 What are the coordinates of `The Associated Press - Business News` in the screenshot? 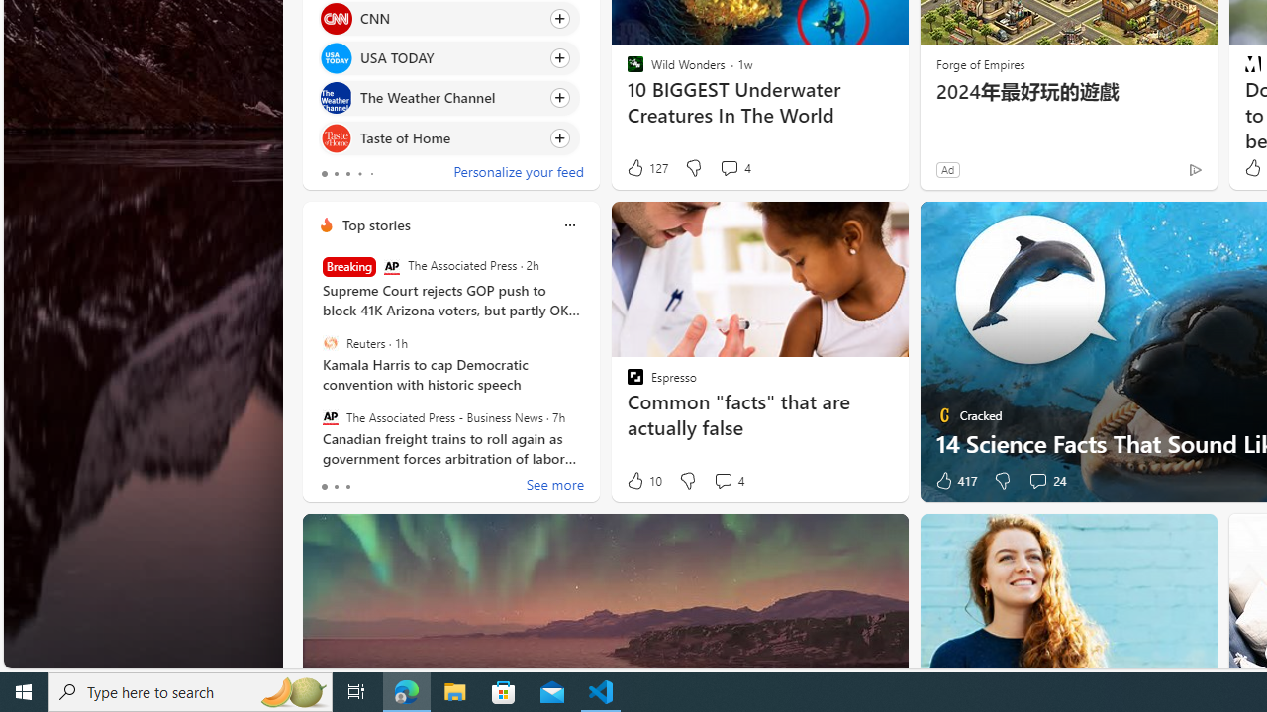 It's located at (330, 416).